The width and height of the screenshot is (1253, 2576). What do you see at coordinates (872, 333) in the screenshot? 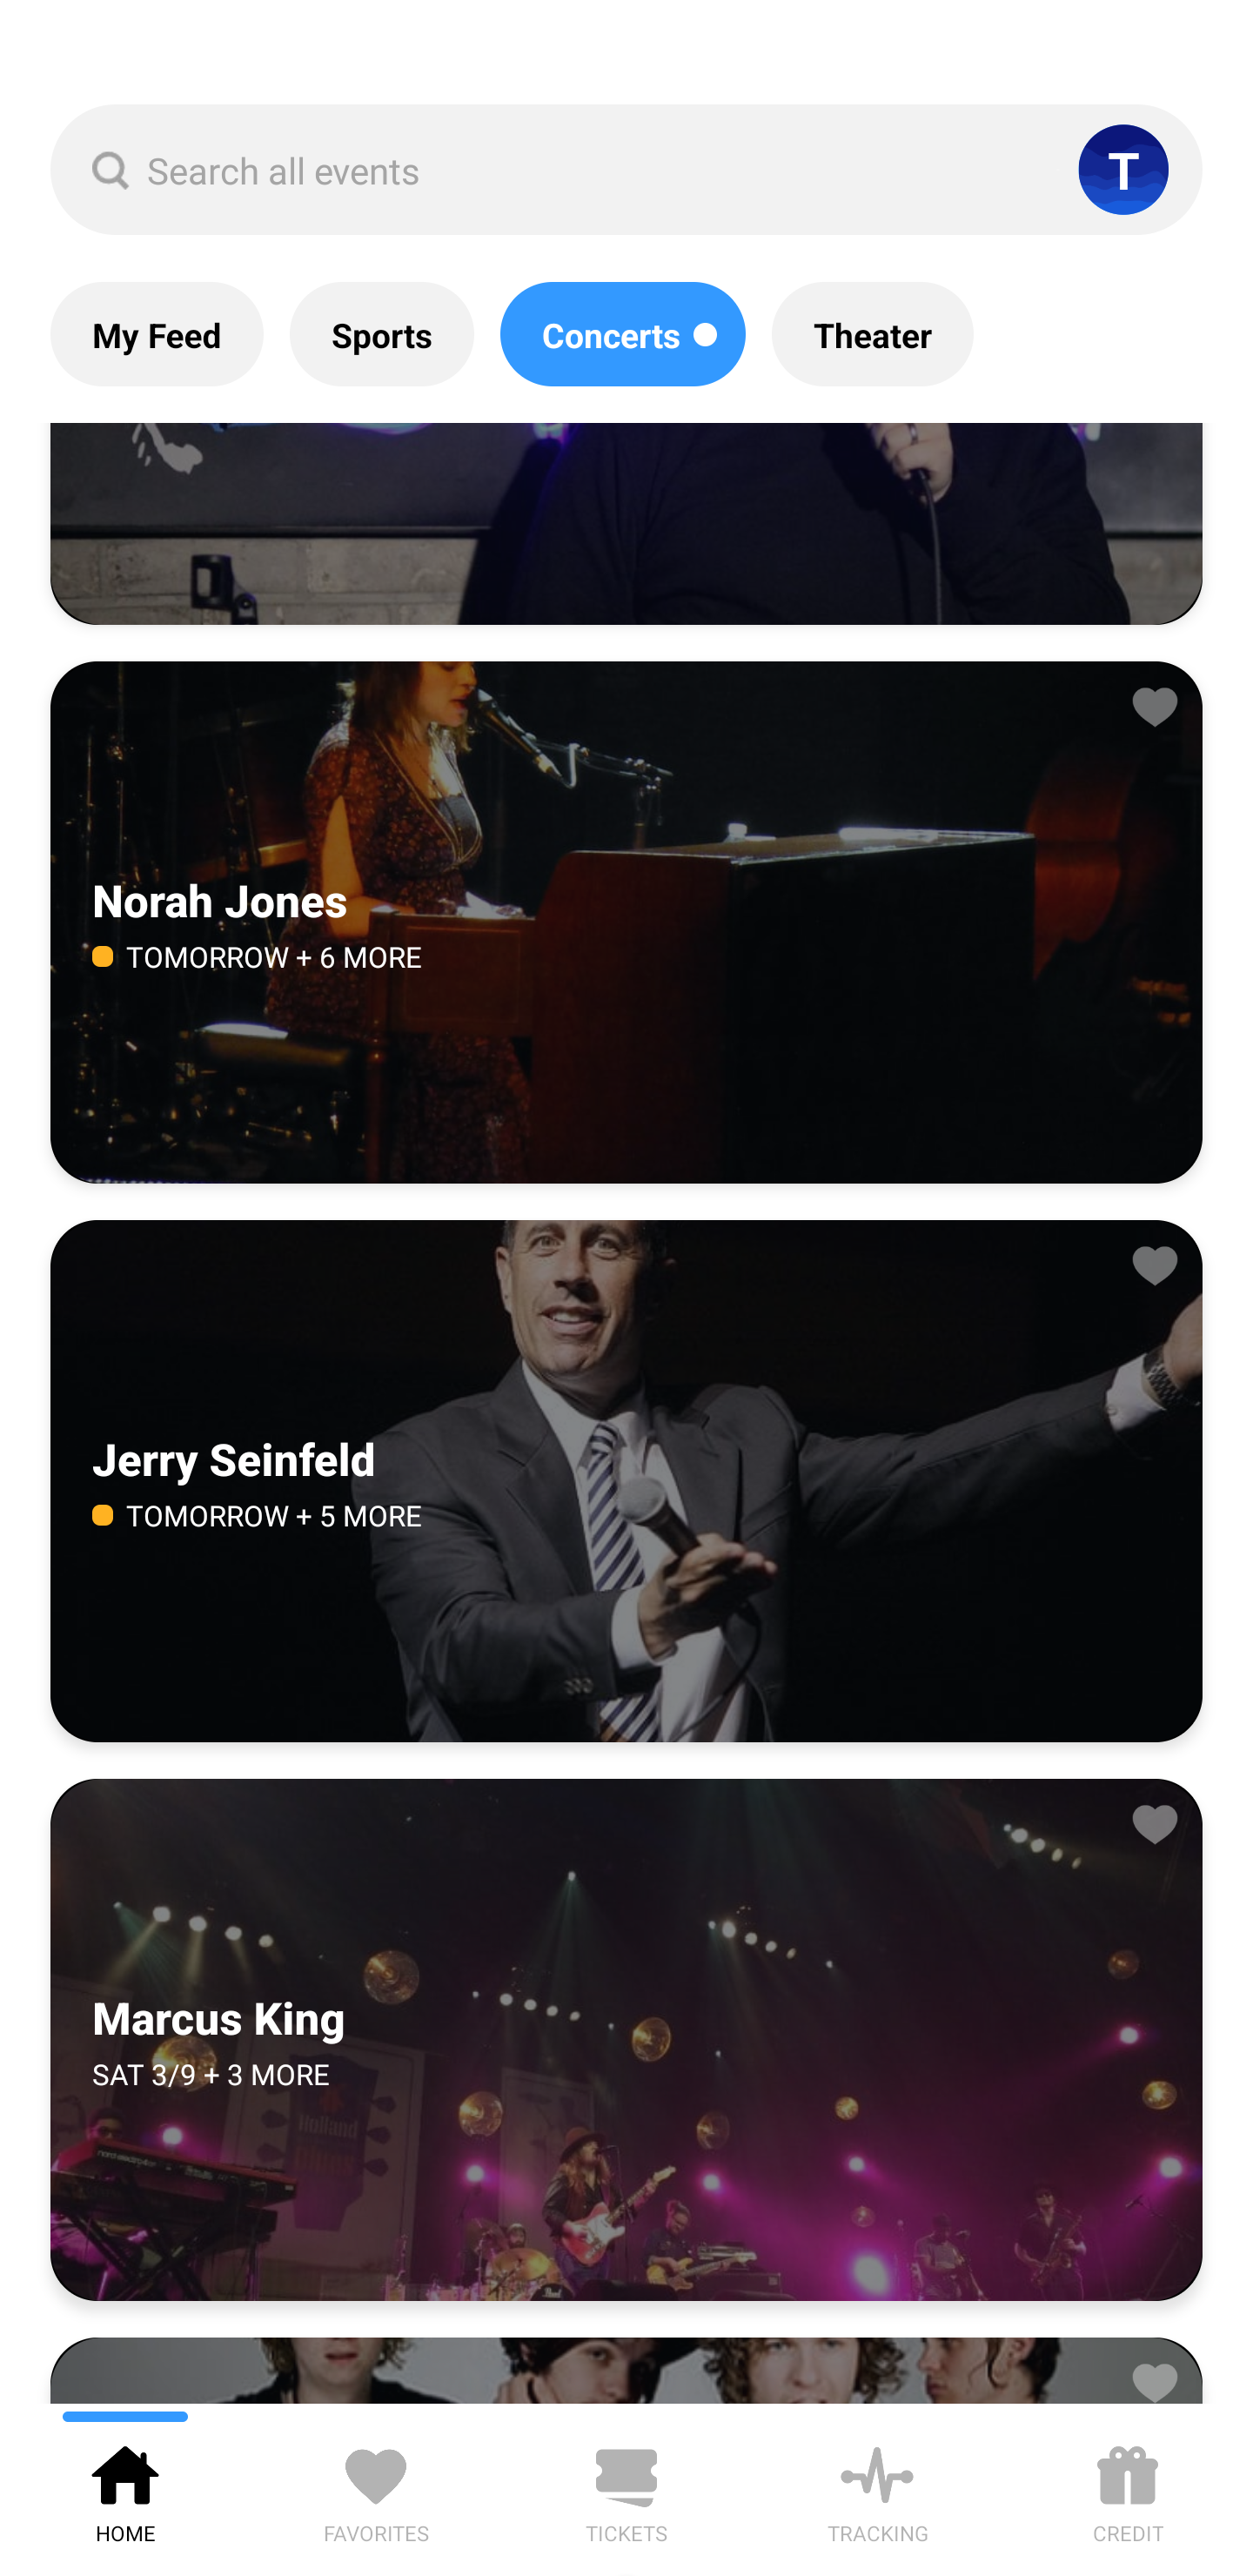
I see `Theater` at bounding box center [872, 333].